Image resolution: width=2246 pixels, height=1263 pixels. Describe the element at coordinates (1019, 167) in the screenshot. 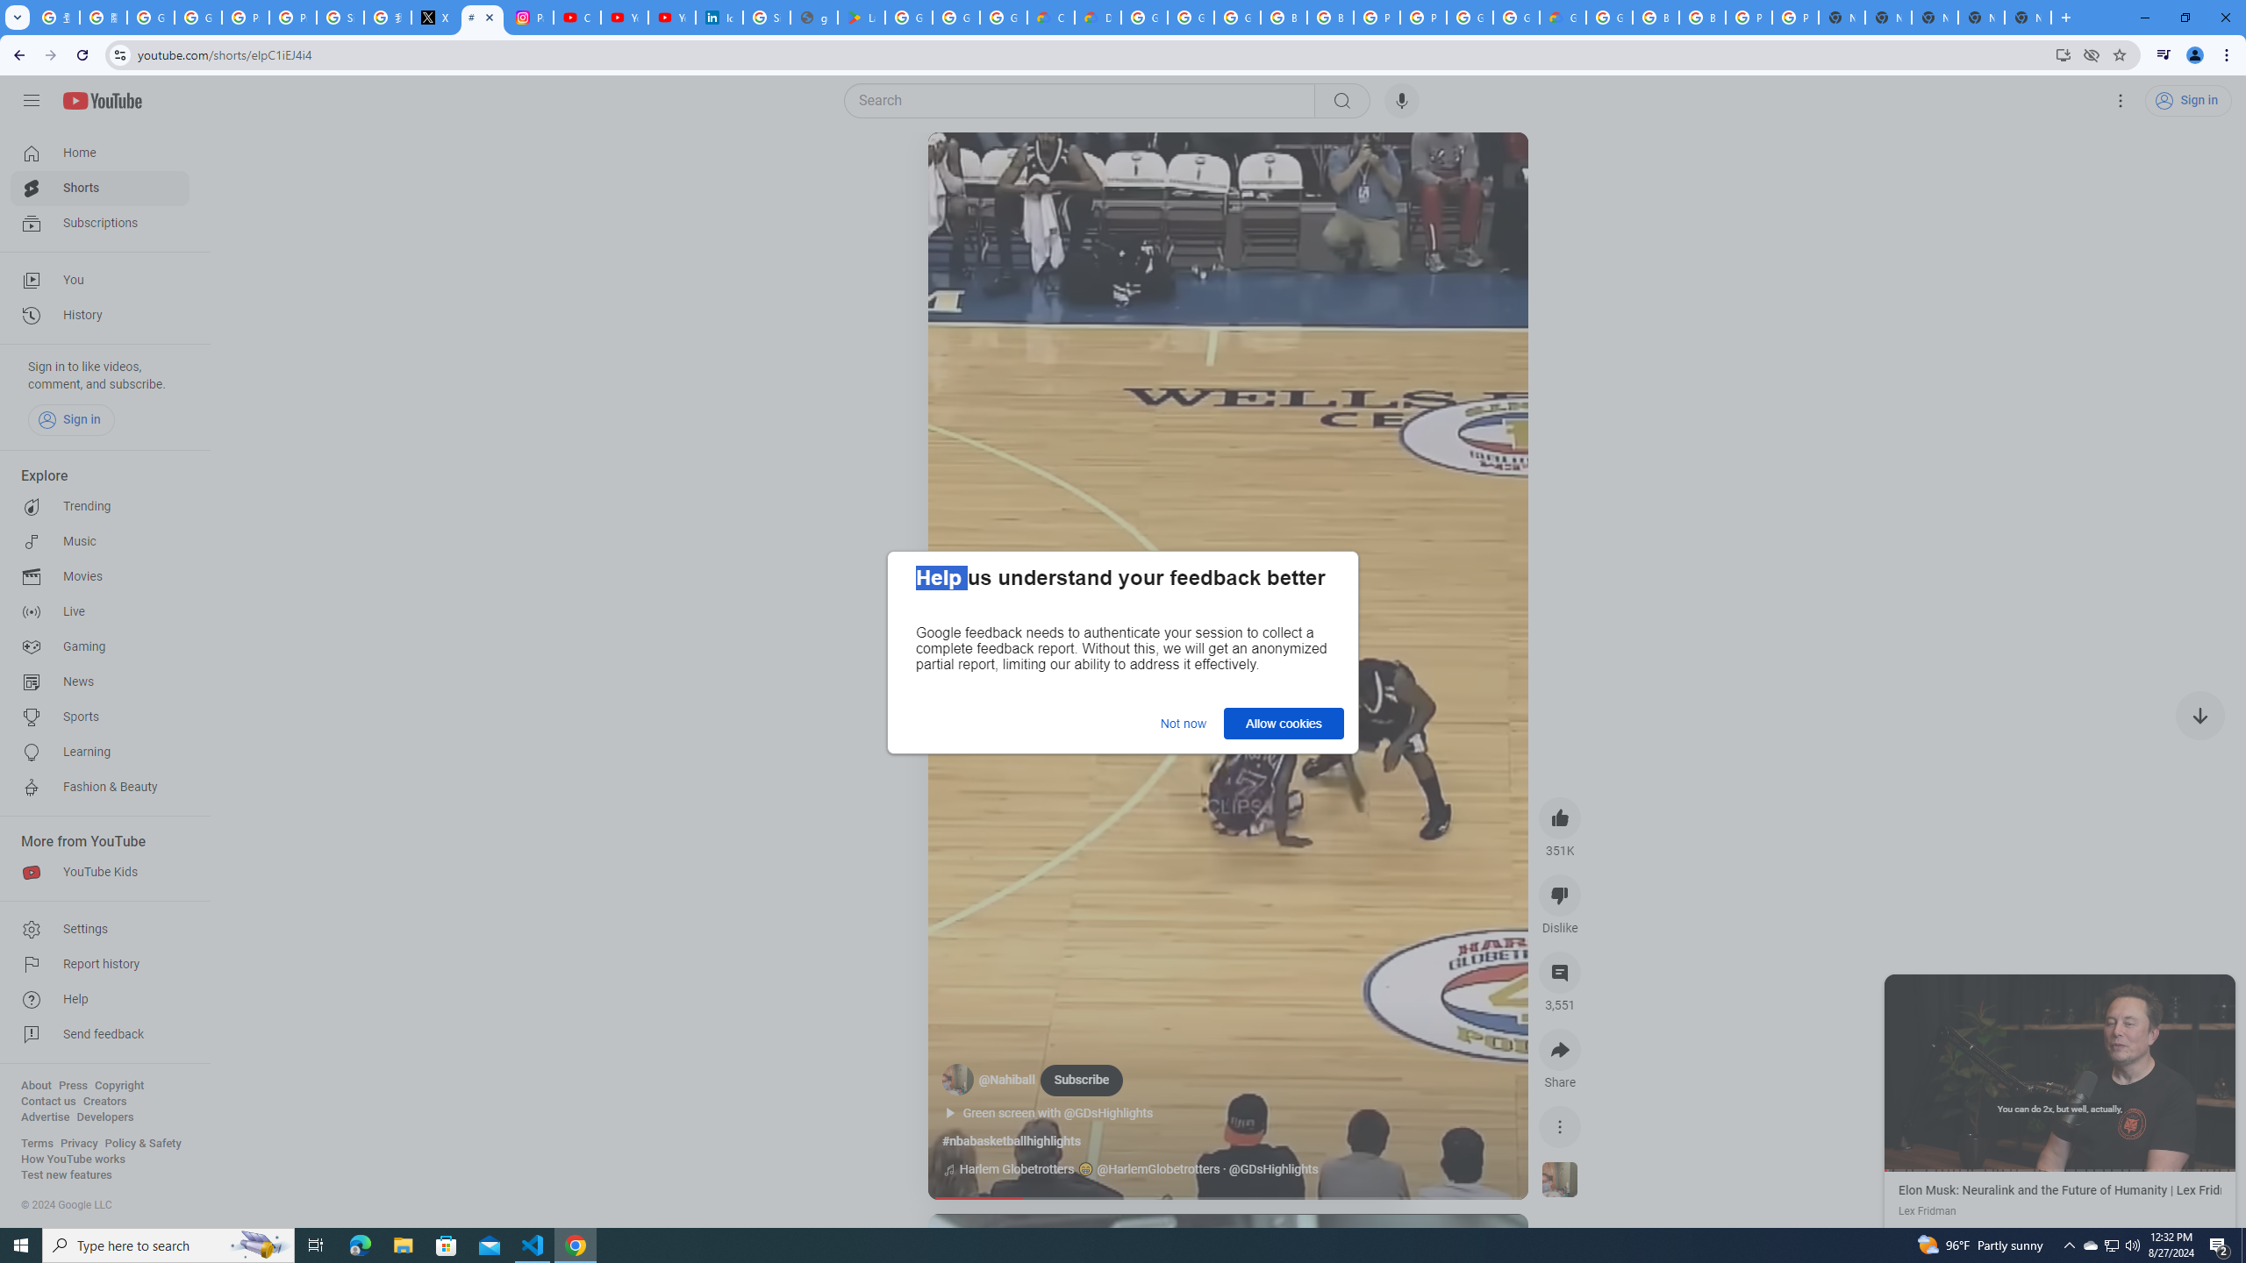

I see `Mute` at that location.